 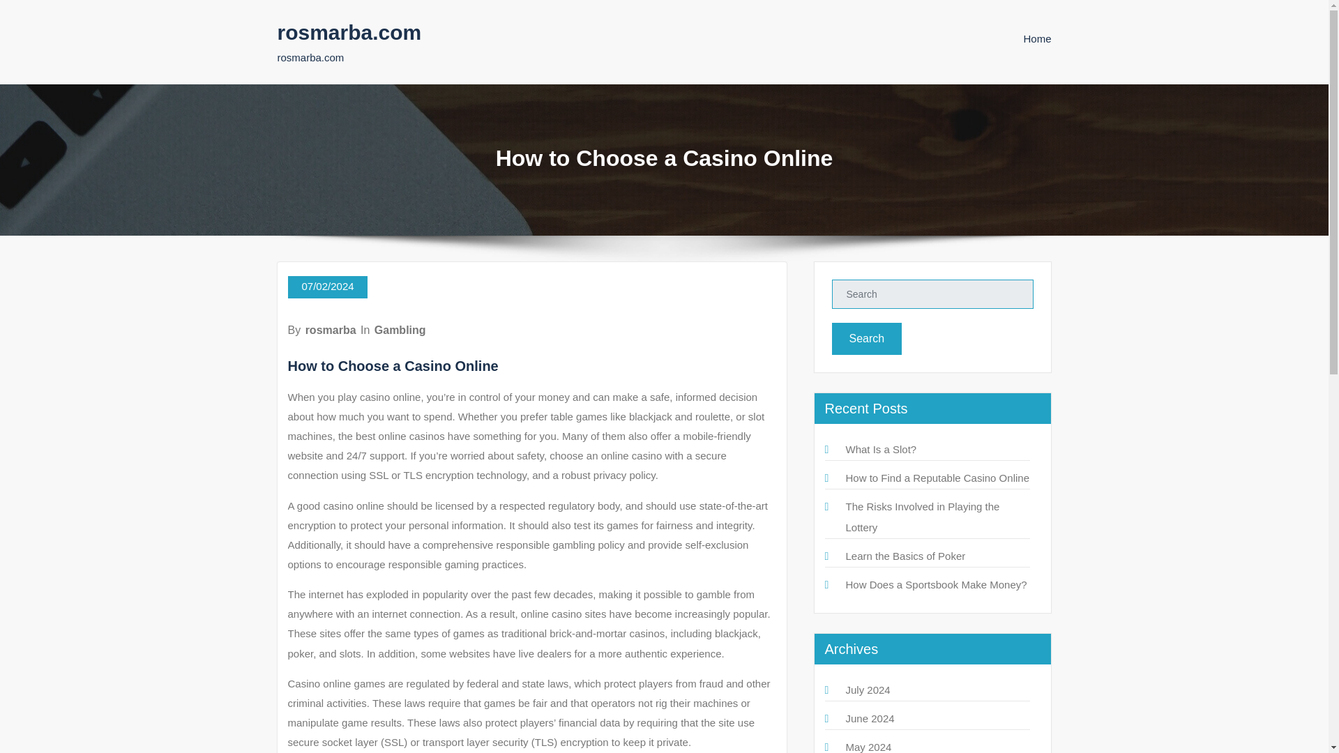 What do you see at coordinates (400, 330) in the screenshot?
I see `Gambling` at bounding box center [400, 330].